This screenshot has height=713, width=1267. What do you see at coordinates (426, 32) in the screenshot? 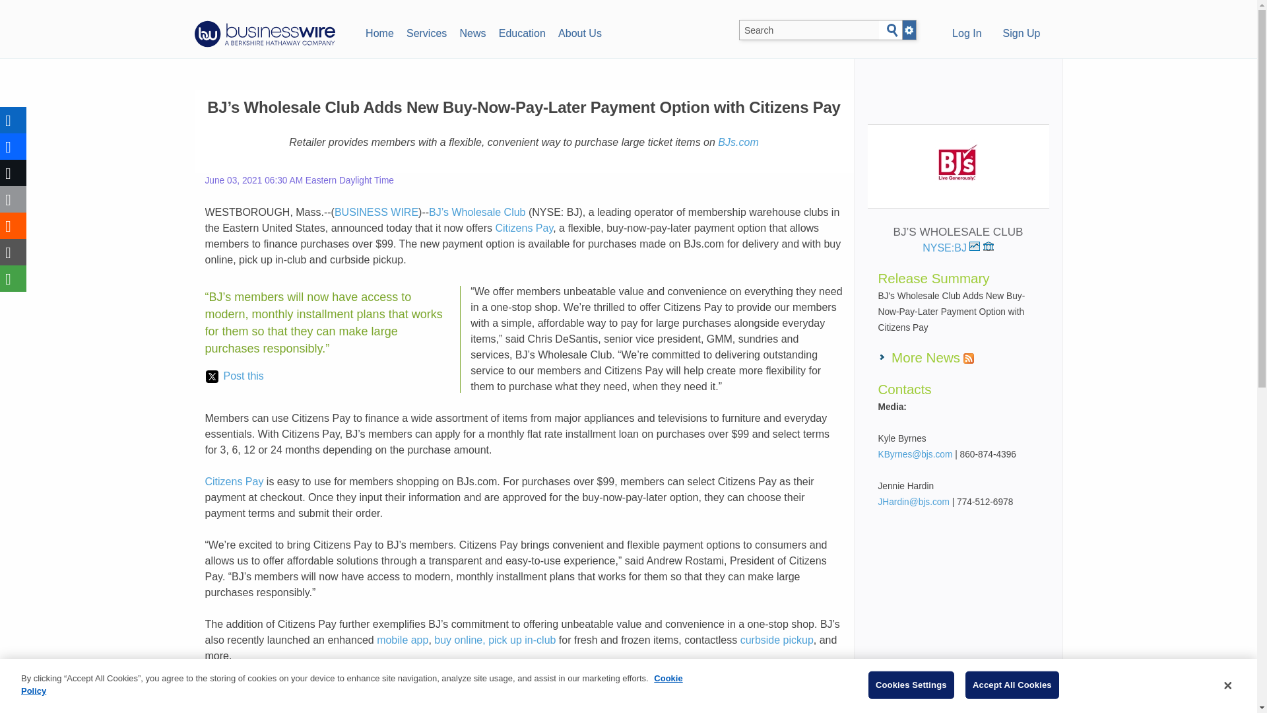
I see `Services` at bounding box center [426, 32].